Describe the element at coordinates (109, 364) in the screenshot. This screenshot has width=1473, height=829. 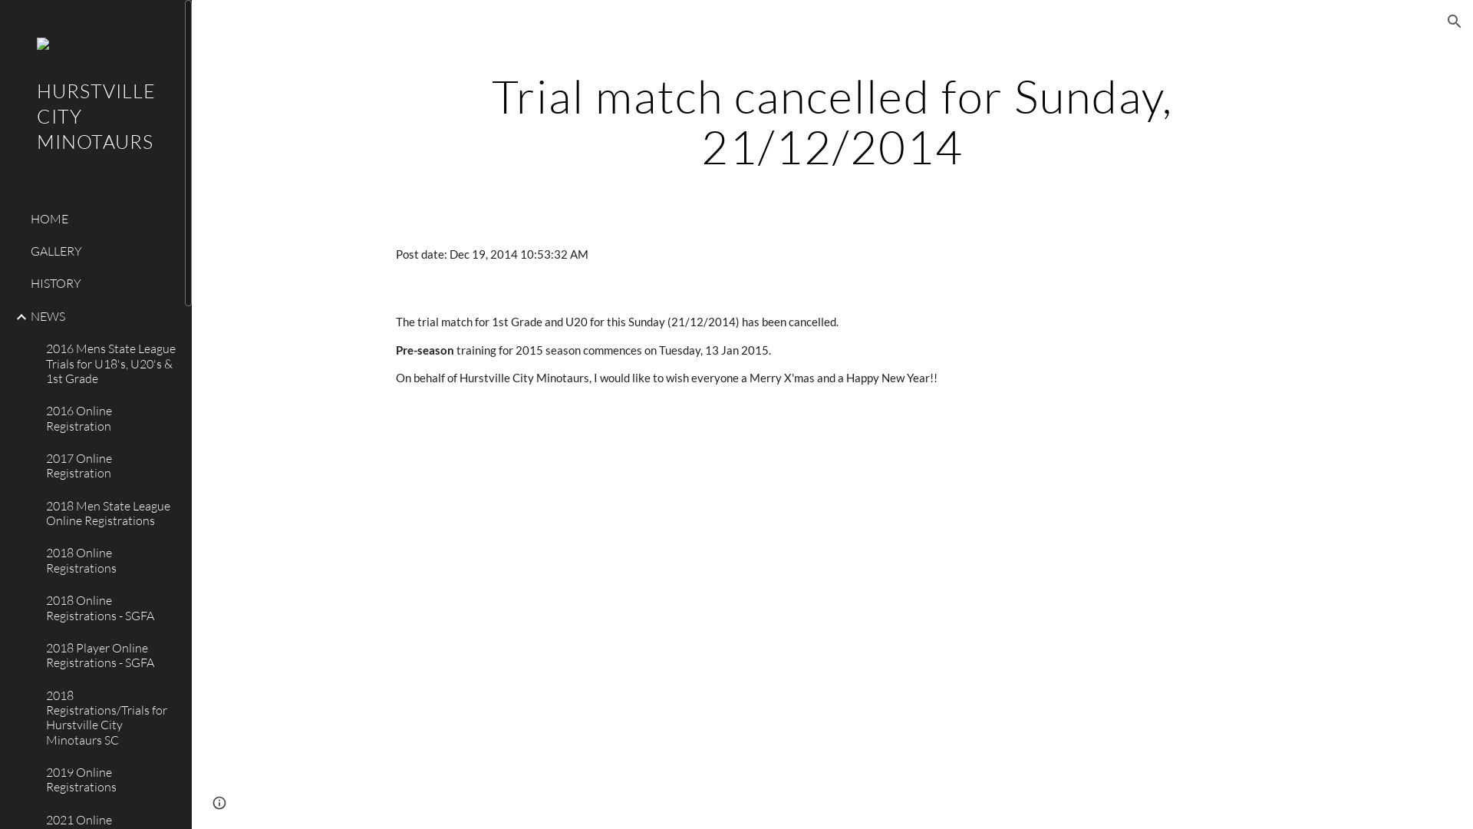
I see `2016 Mens State League Trials for U18's, U20's & 1st Grade` at that location.